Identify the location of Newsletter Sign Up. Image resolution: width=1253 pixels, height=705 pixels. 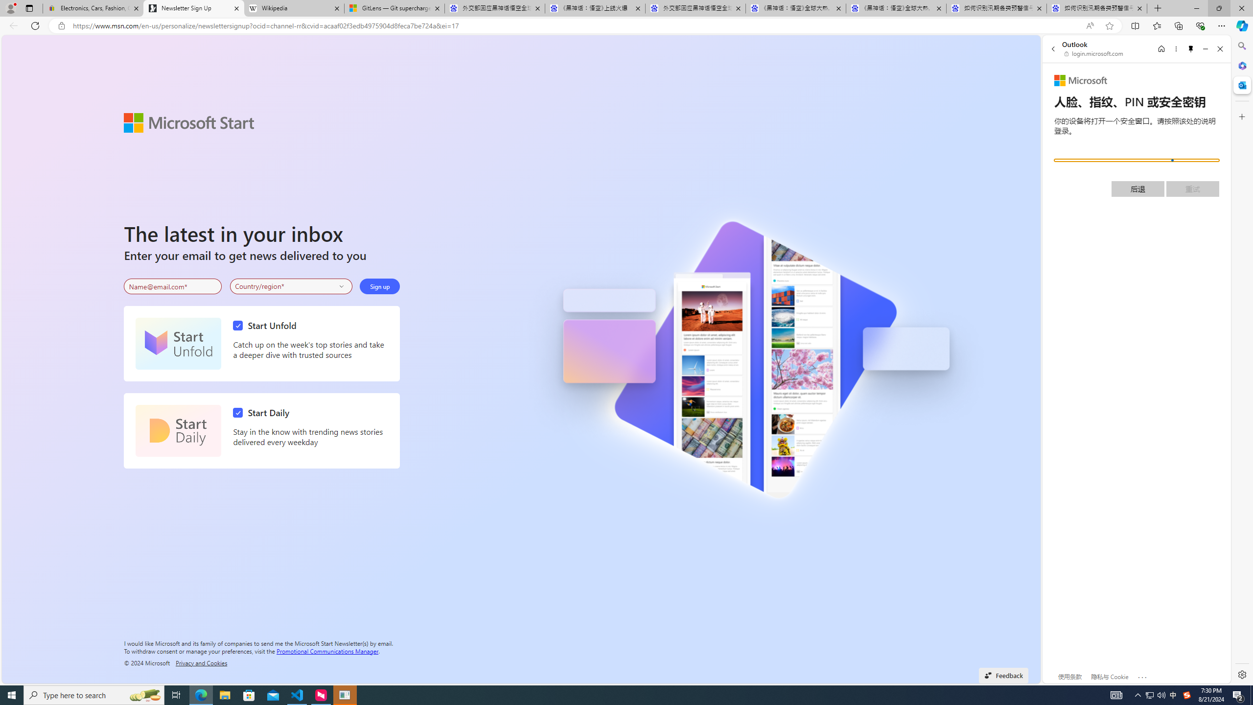
(193, 8).